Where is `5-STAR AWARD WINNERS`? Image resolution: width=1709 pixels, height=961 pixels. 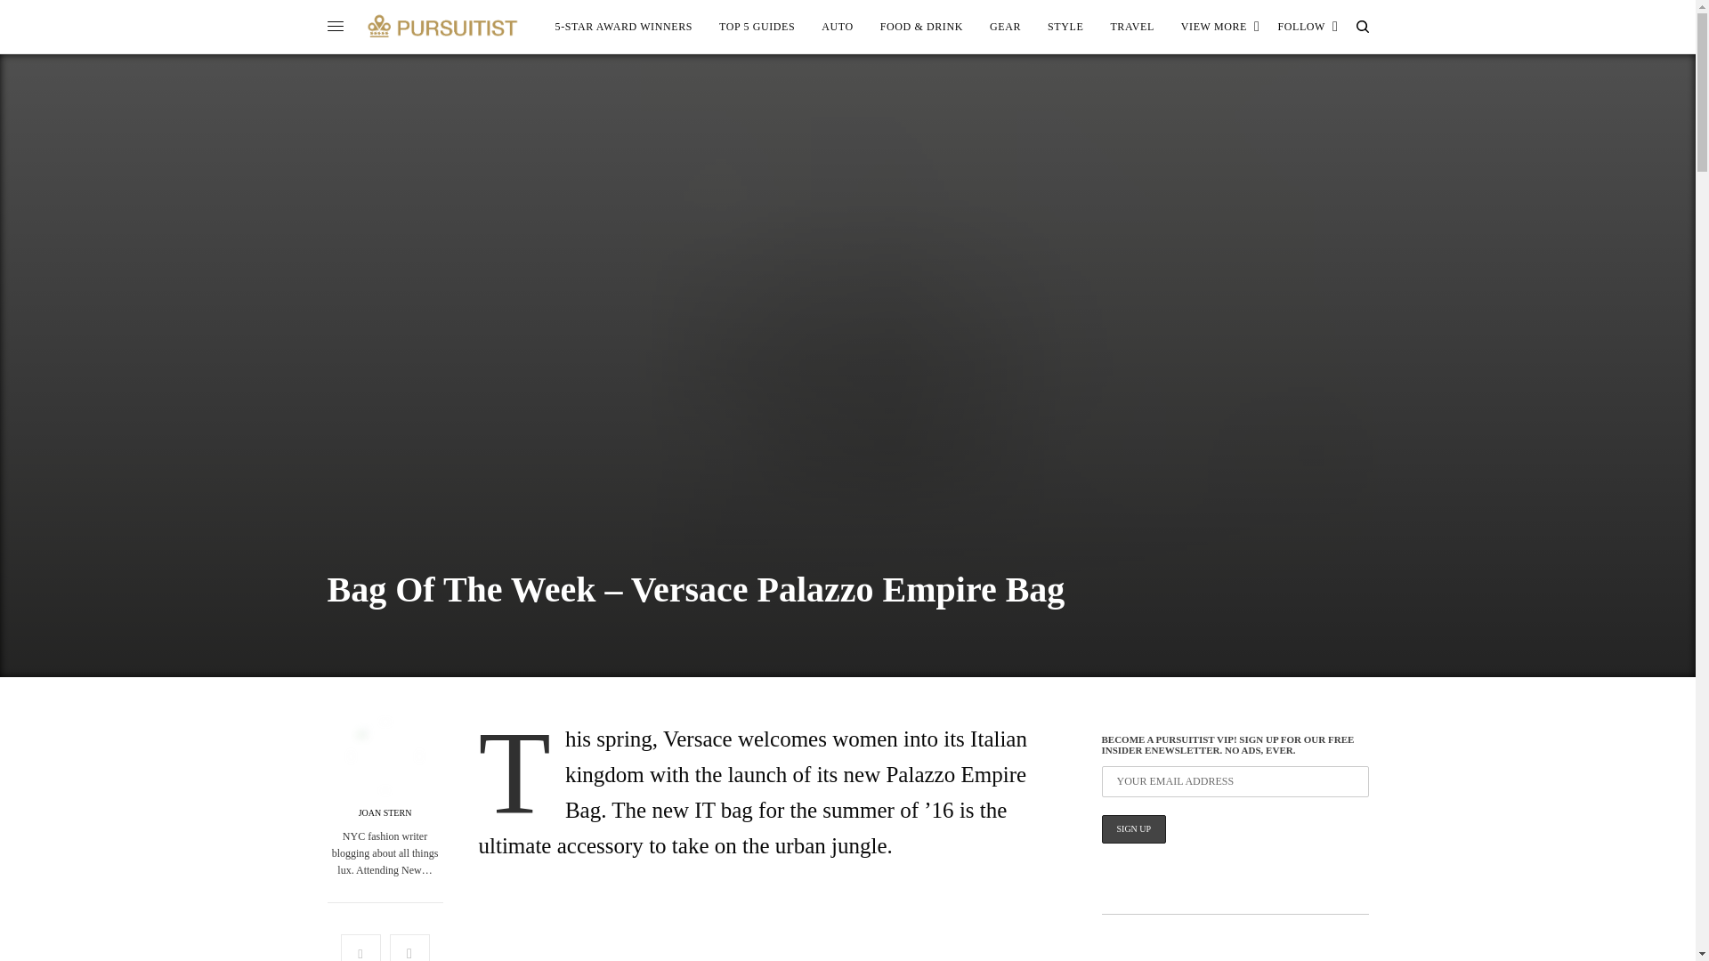
5-STAR AWARD WINNERS is located at coordinates (625, 27).